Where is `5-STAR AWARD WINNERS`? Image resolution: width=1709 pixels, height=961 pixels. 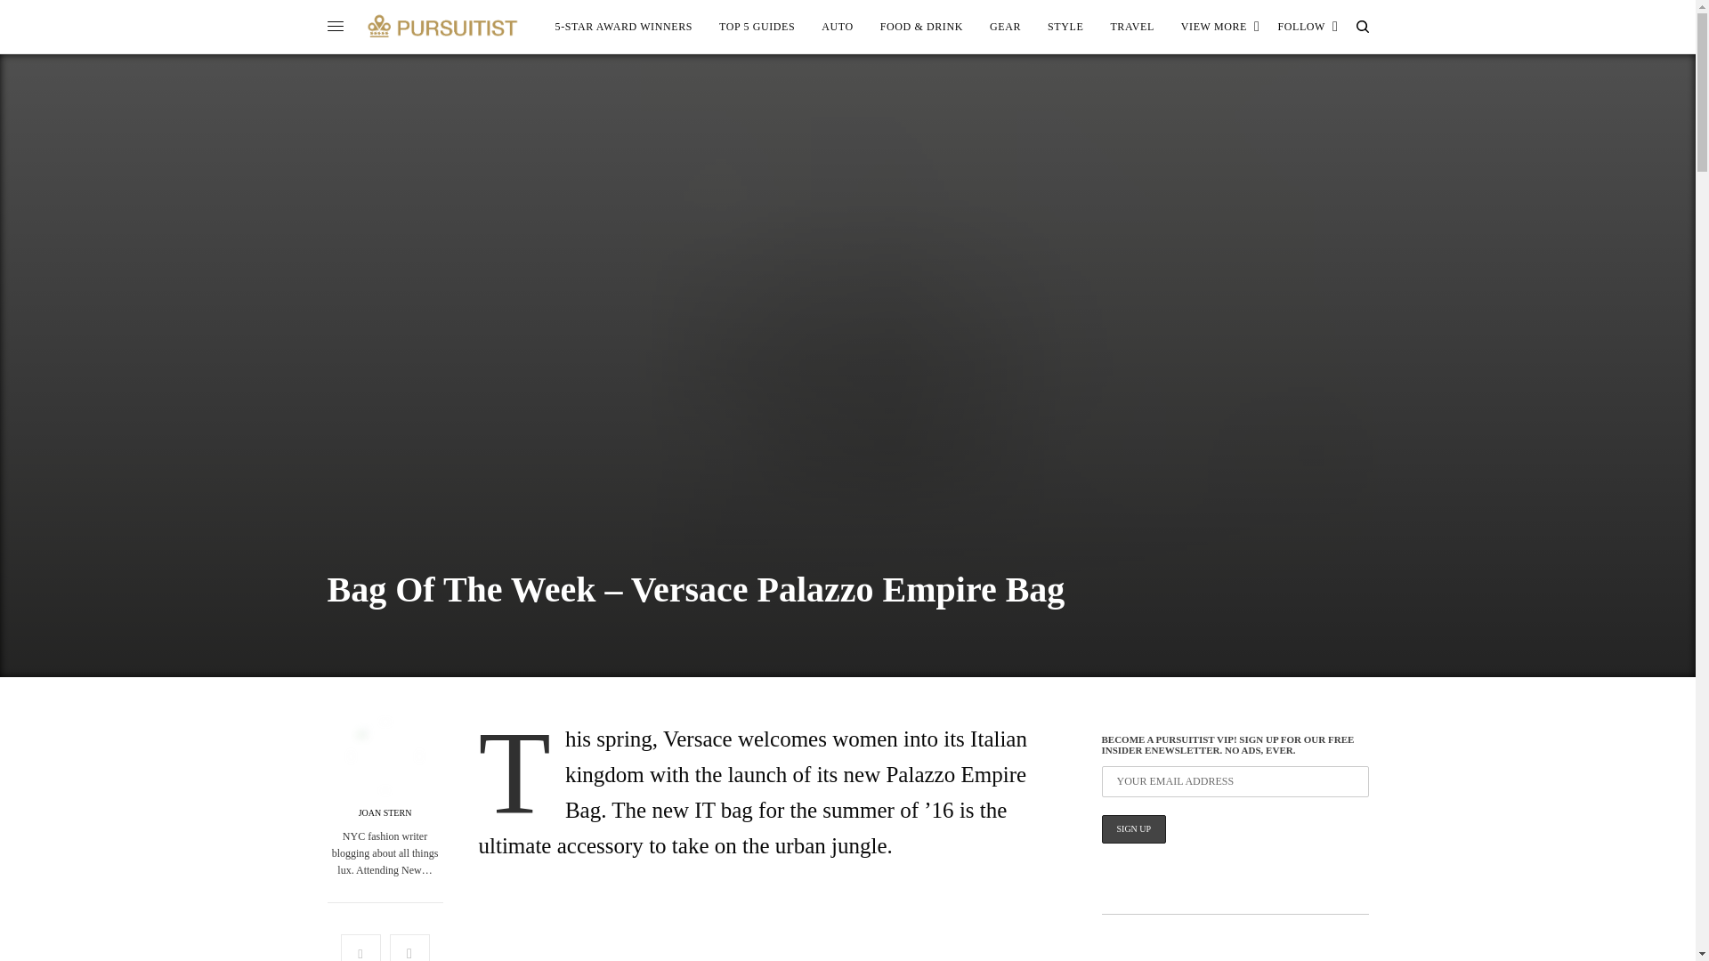
5-STAR AWARD WINNERS is located at coordinates (625, 27).